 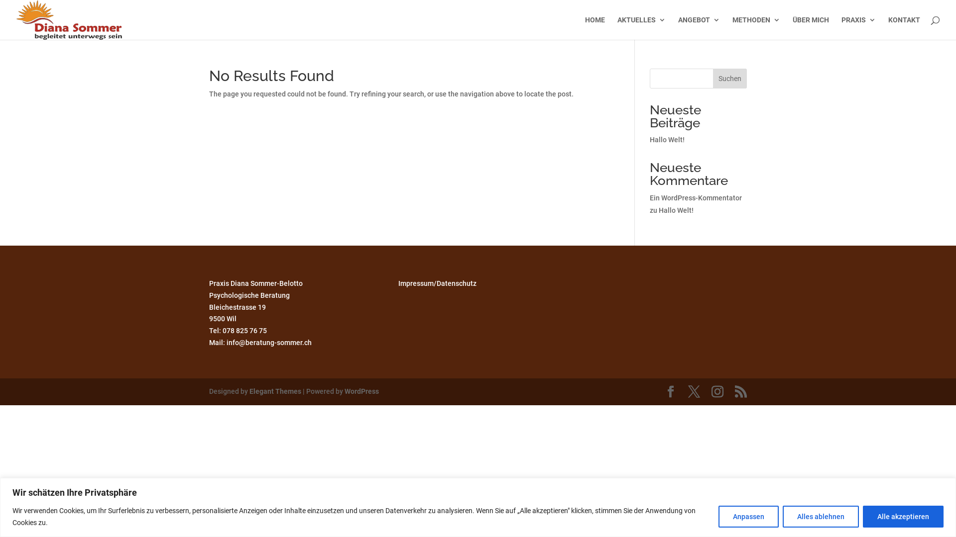 What do you see at coordinates (696, 198) in the screenshot?
I see `Ein WordPress-Kommentator` at bounding box center [696, 198].